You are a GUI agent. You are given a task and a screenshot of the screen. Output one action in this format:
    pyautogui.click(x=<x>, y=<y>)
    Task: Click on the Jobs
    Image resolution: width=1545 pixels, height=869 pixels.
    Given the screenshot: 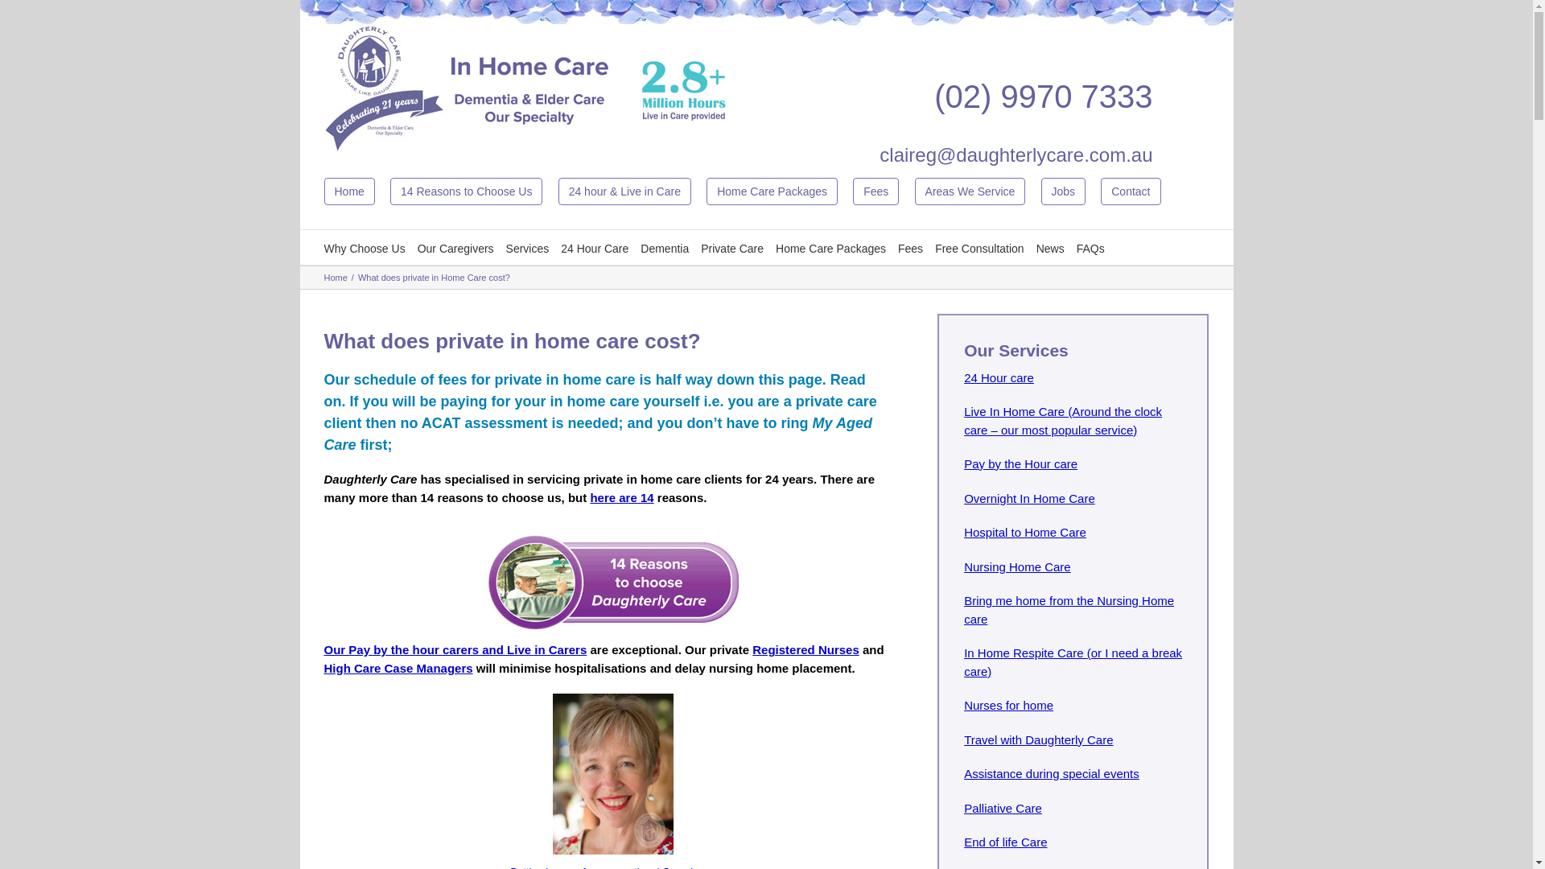 What is the action you would take?
    pyautogui.click(x=1070, y=190)
    